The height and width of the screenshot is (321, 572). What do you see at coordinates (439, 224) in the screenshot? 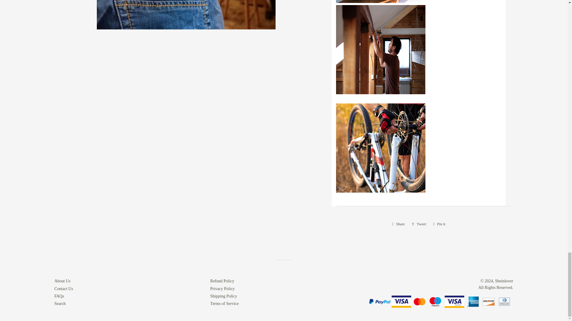
I see `Pin on Pinterest` at bounding box center [439, 224].